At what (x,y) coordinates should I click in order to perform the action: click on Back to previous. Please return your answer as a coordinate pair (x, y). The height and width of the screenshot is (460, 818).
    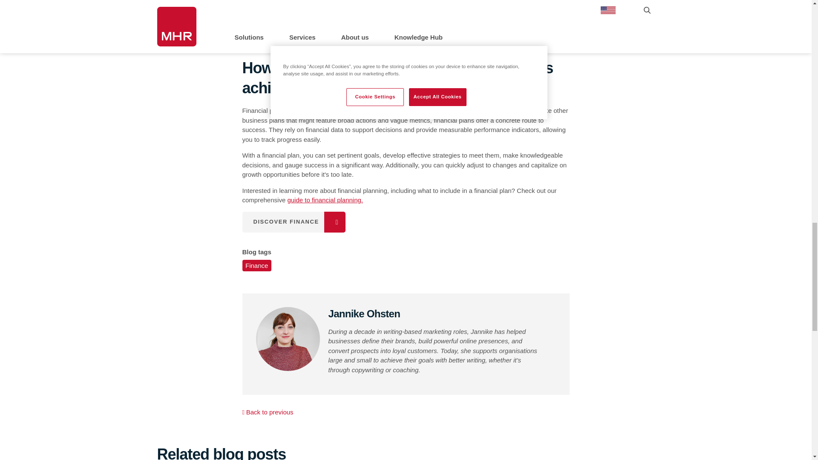
    Looking at the image, I should click on (268, 412).